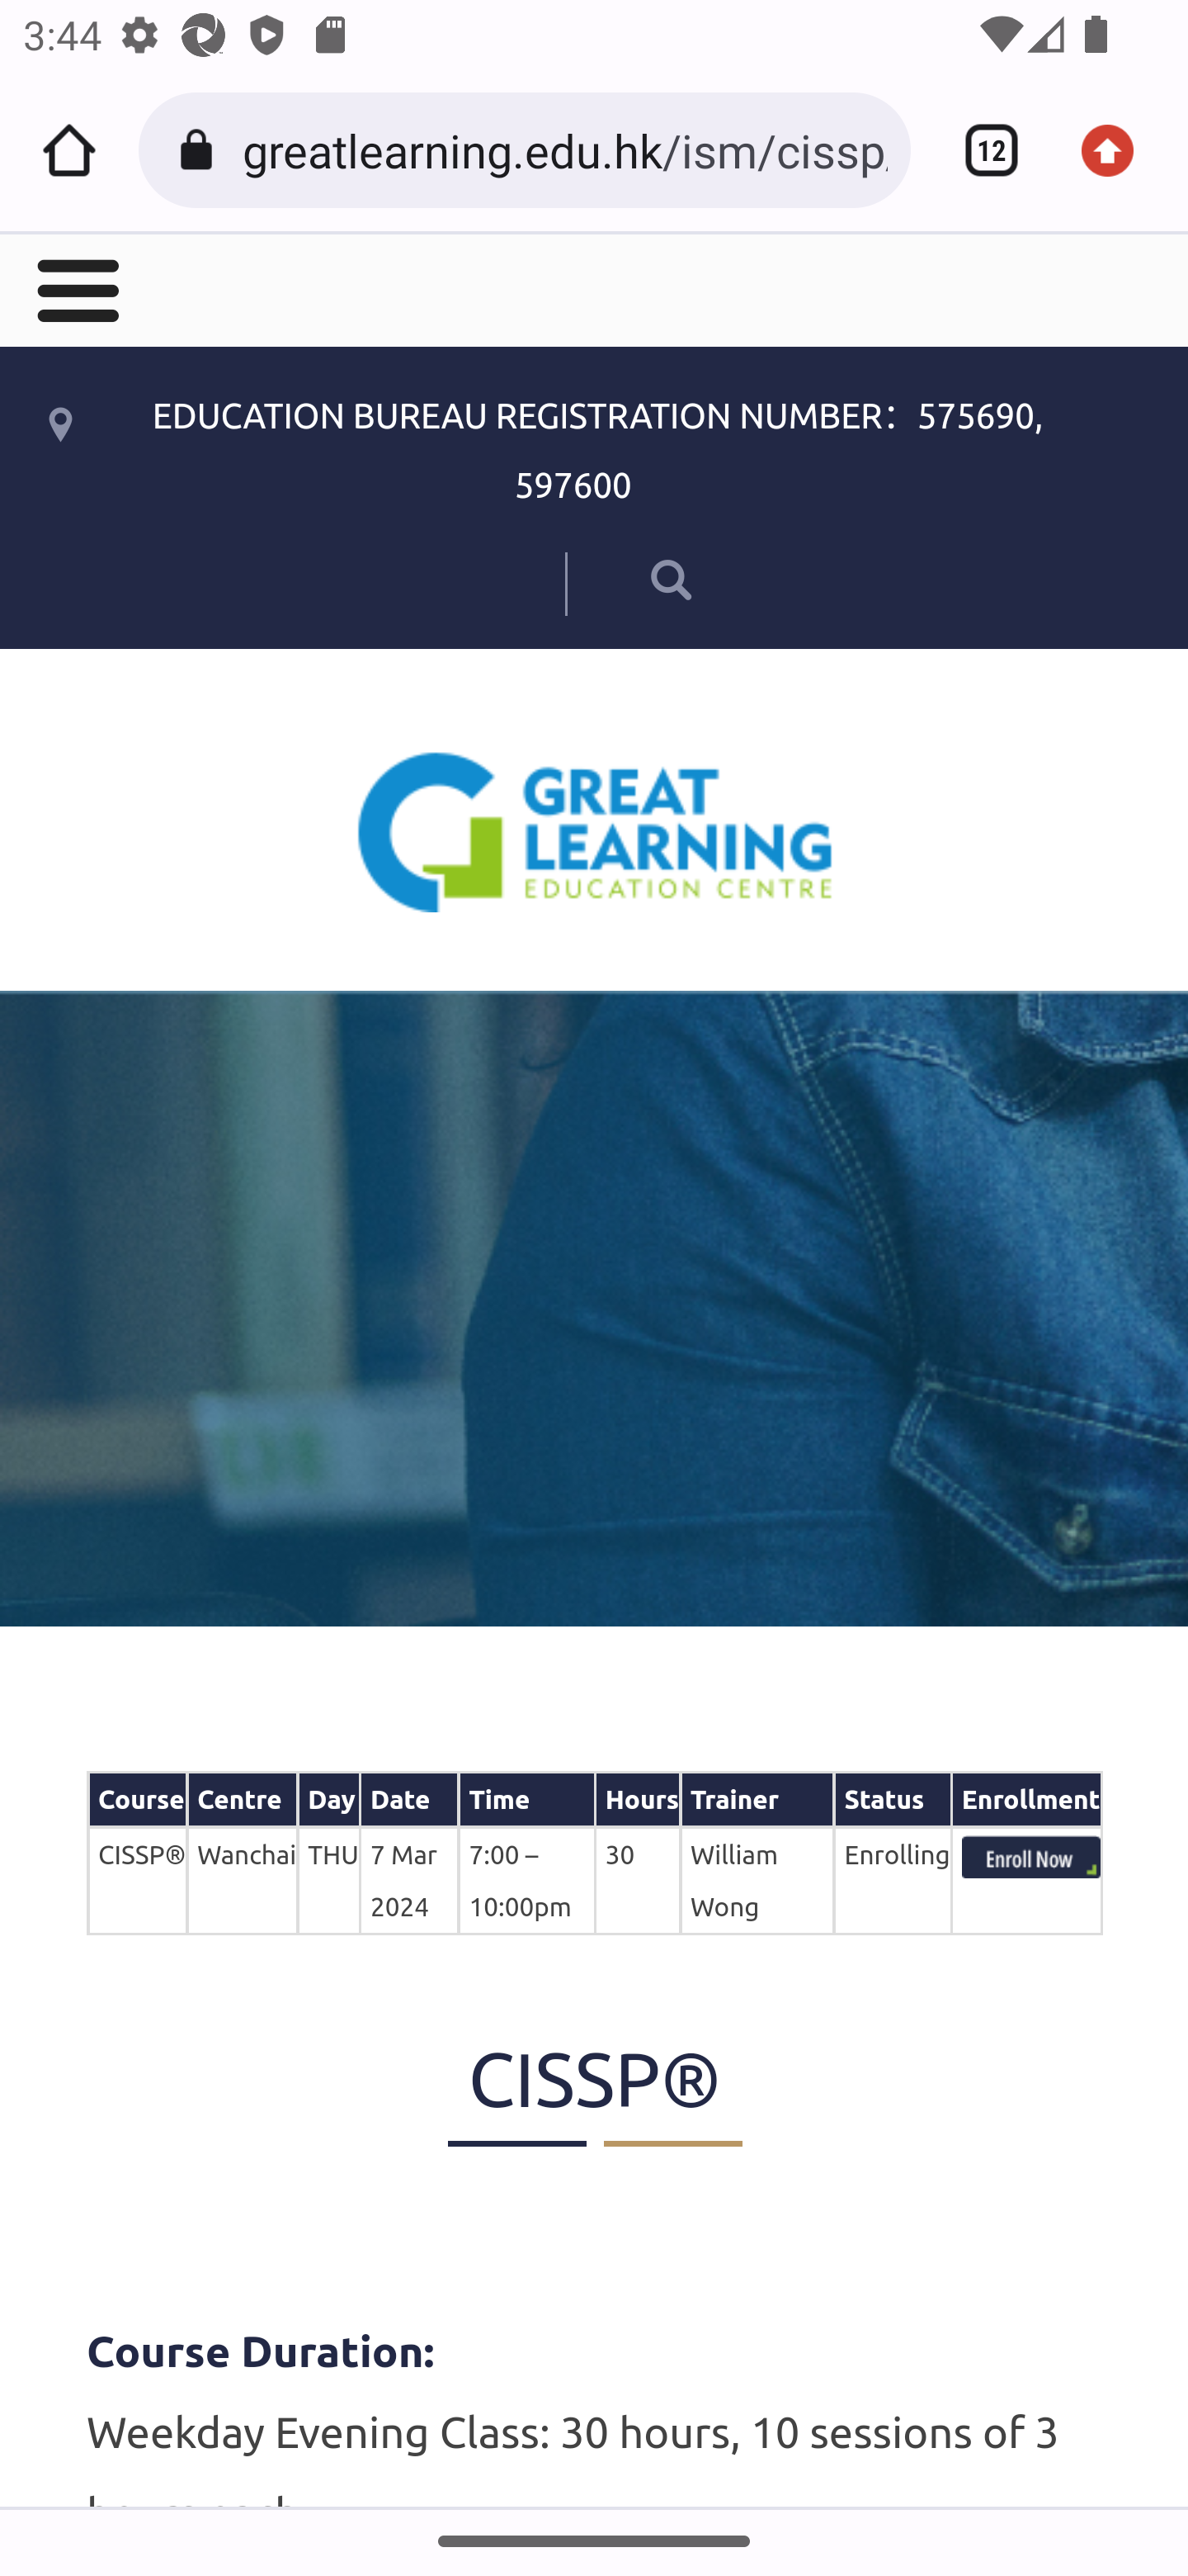 Image resolution: width=1188 pixels, height=2576 pixels. Describe the element at coordinates (75, 288) in the screenshot. I see `` at that location.